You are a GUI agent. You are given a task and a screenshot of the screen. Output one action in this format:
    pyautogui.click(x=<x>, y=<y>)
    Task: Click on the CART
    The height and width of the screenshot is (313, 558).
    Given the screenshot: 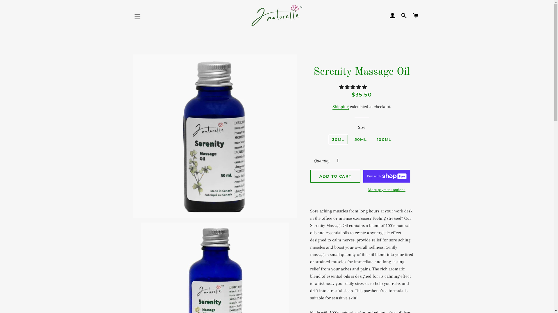 What is the action you would take?
    pyautogui.click(x=416, y=16)
    